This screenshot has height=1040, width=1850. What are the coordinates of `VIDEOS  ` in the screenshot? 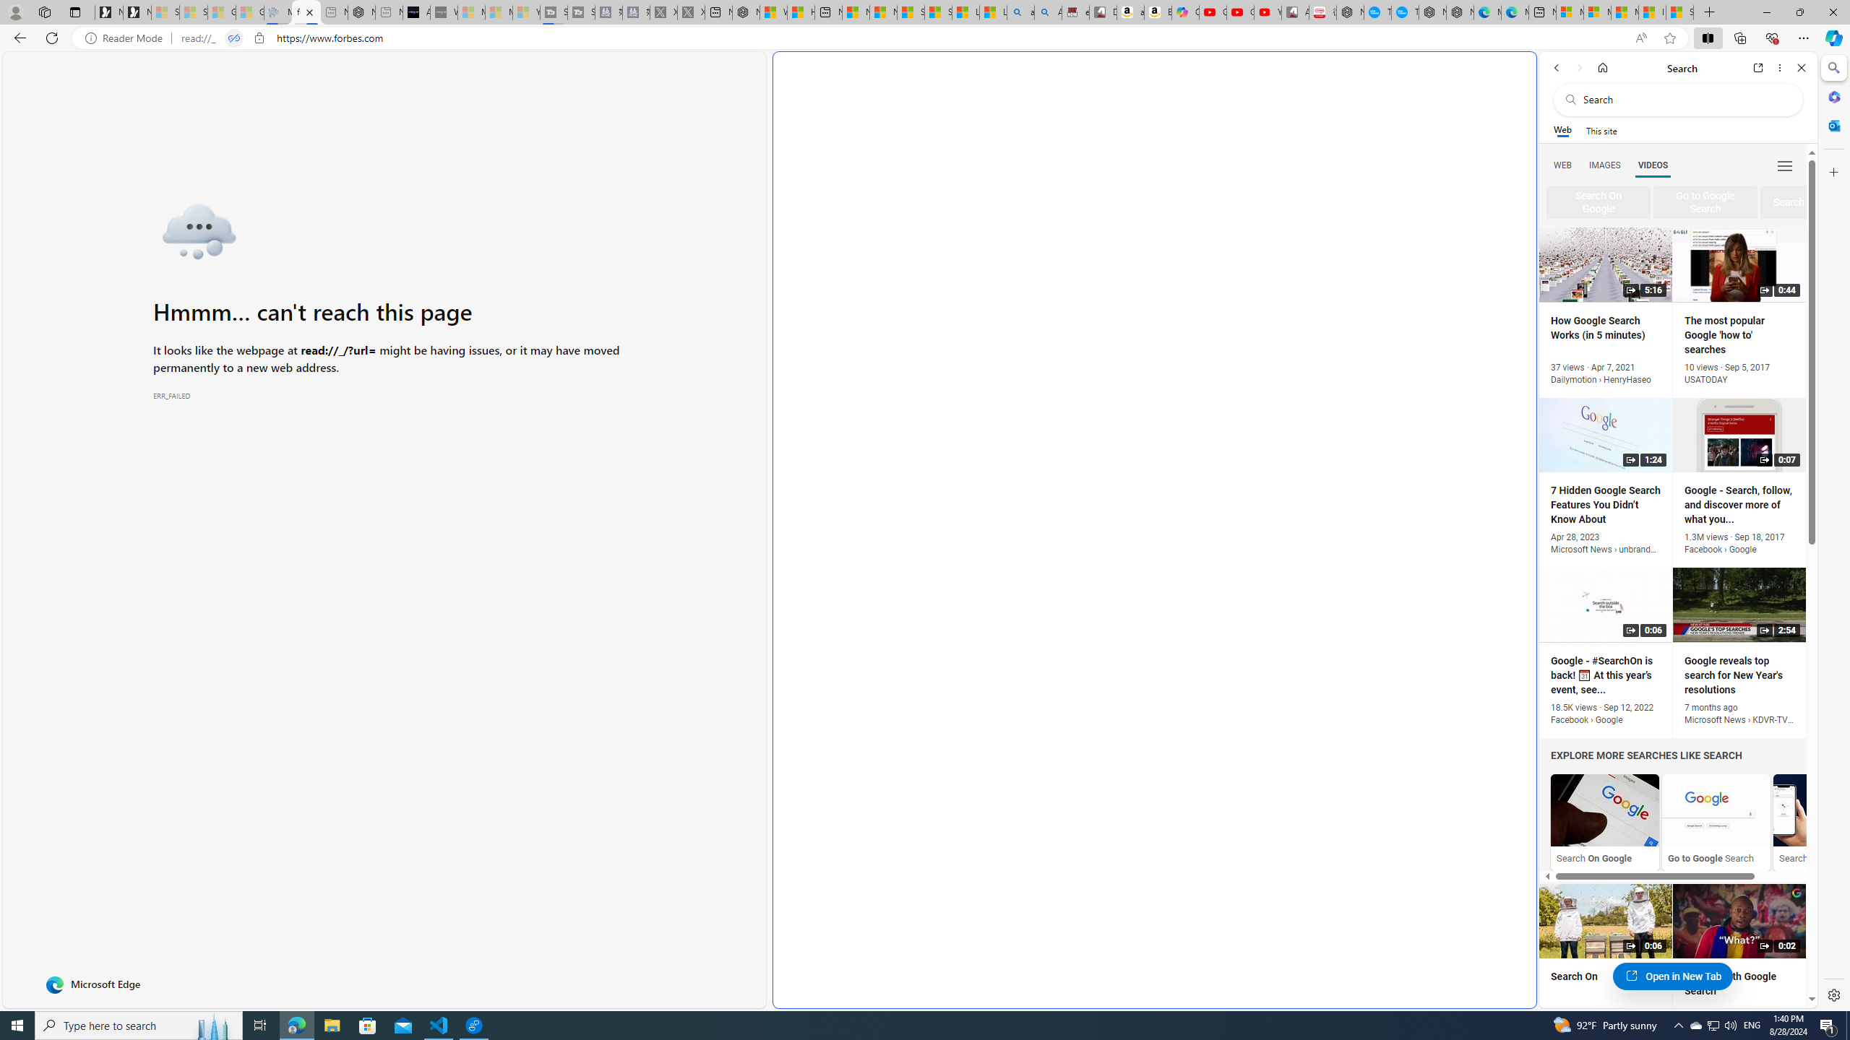 It's located at (1653, 165).